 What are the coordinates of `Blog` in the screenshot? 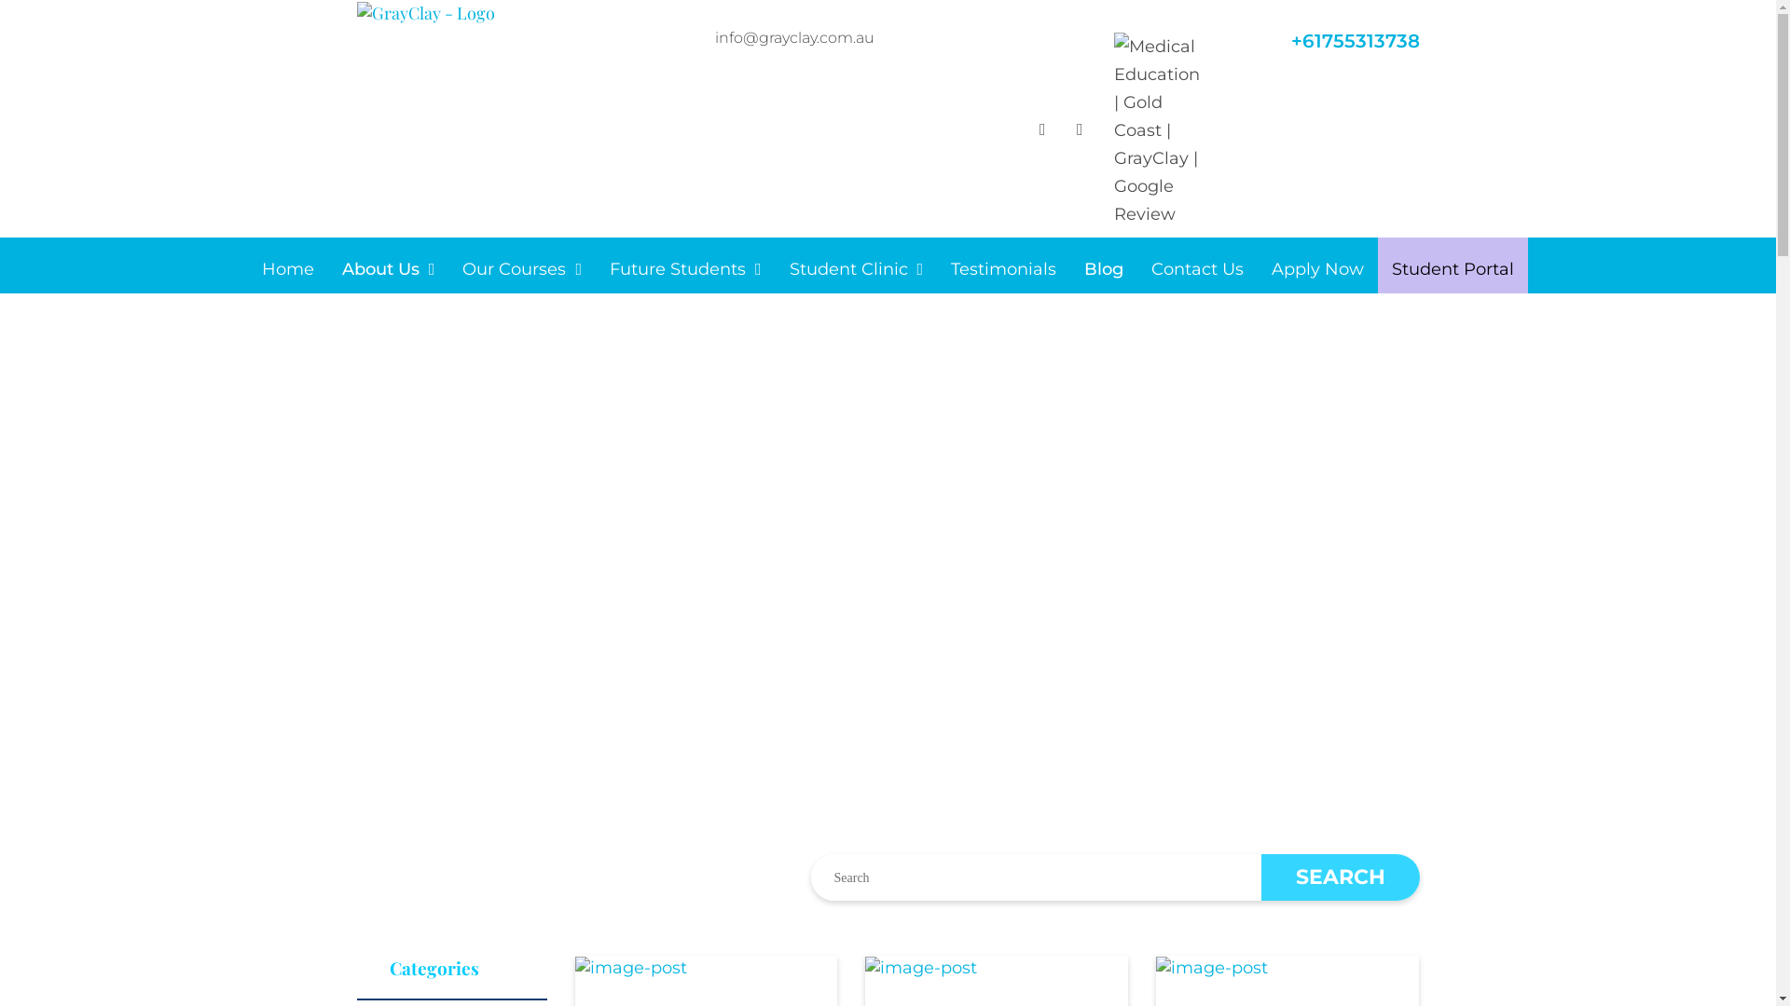 It's located at (1104, 270).